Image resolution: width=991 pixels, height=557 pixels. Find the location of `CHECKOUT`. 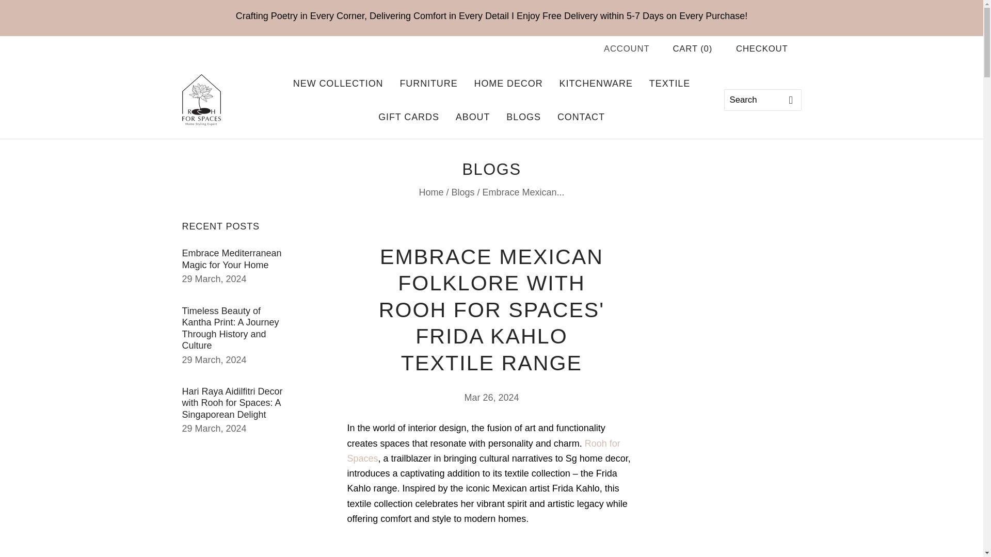

CHECKOUT is located at coordinates (762, 48).